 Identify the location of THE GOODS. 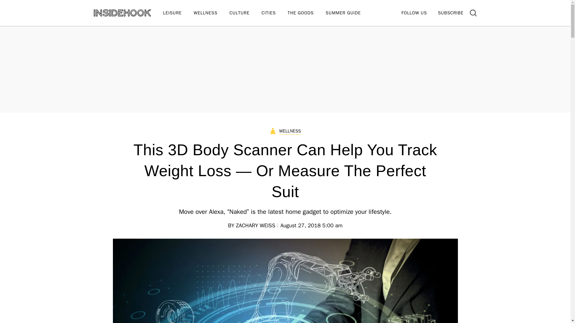
(307, 13).